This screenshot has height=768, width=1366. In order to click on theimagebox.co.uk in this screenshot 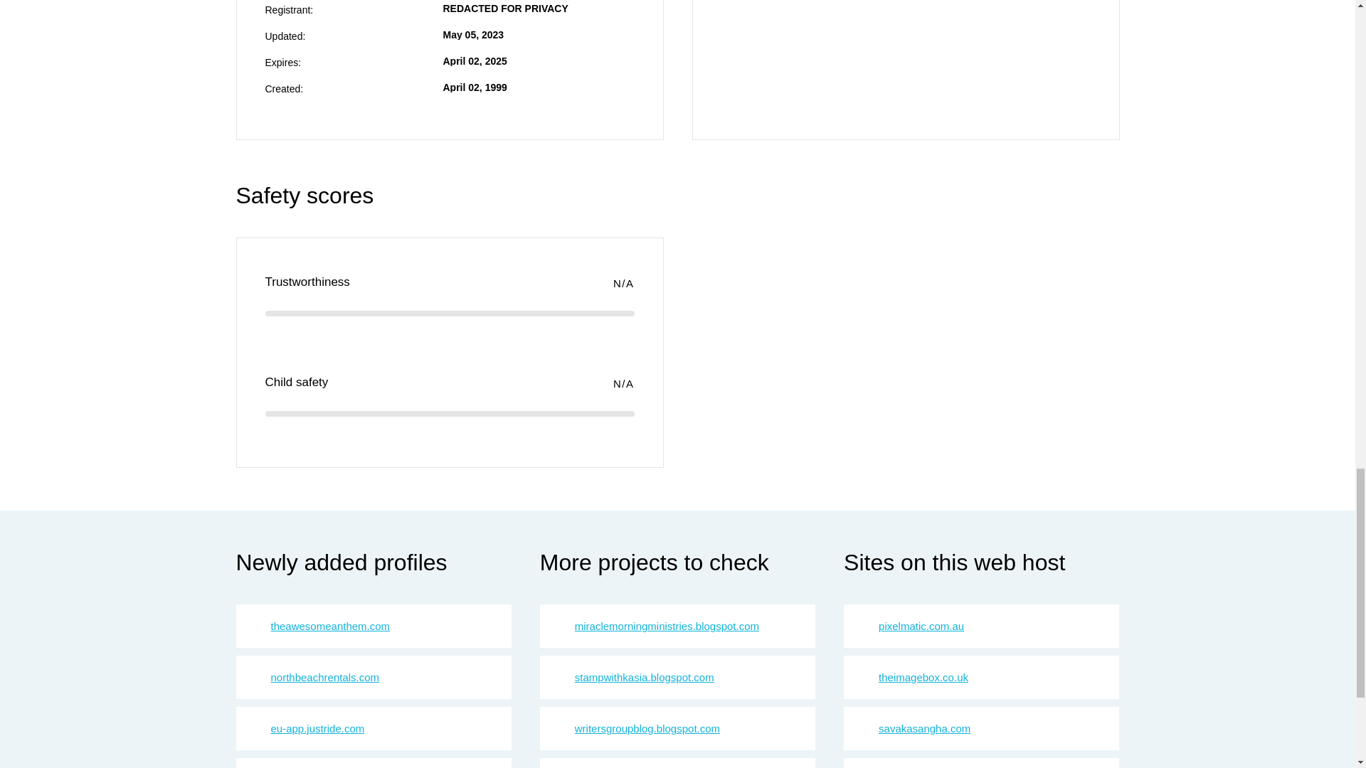, I will do `click(923, 677)`.